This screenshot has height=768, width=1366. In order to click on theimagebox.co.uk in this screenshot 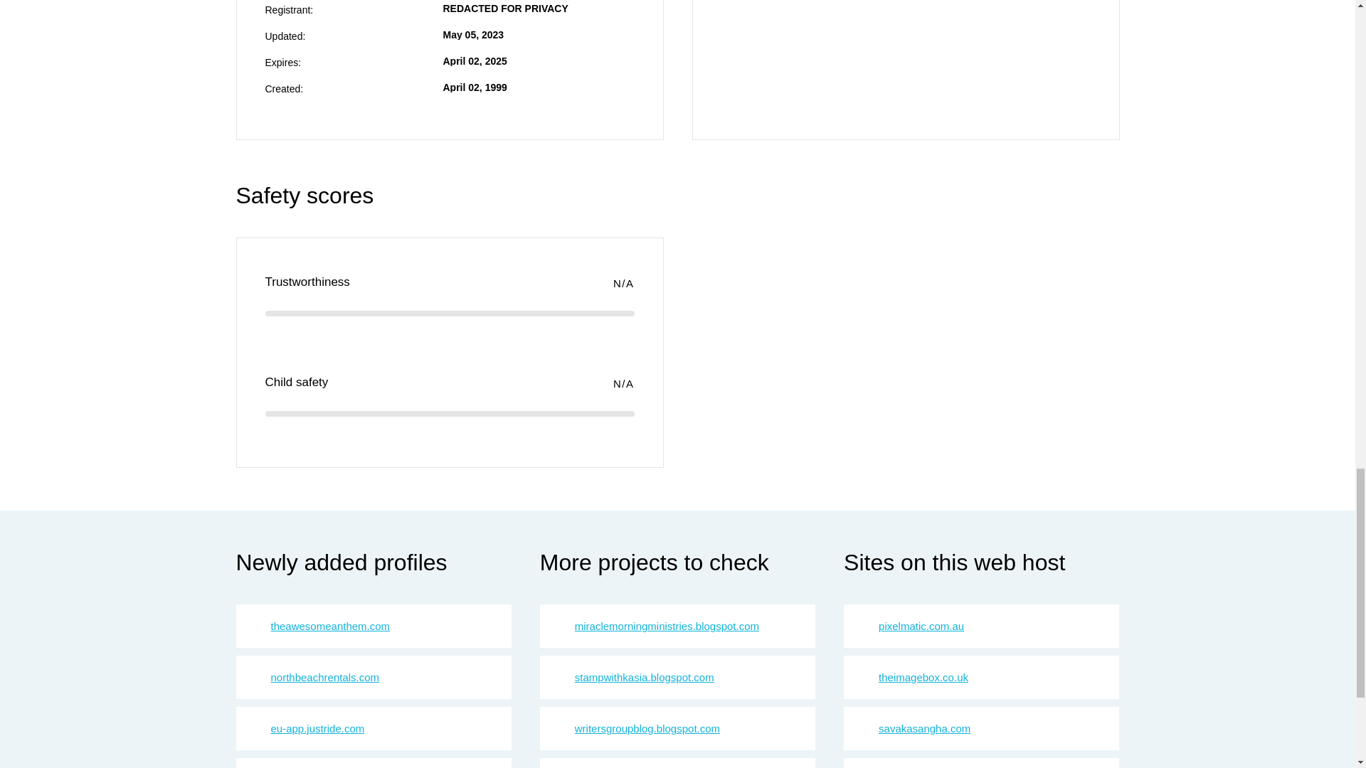, I will do `click(923, 677)`.